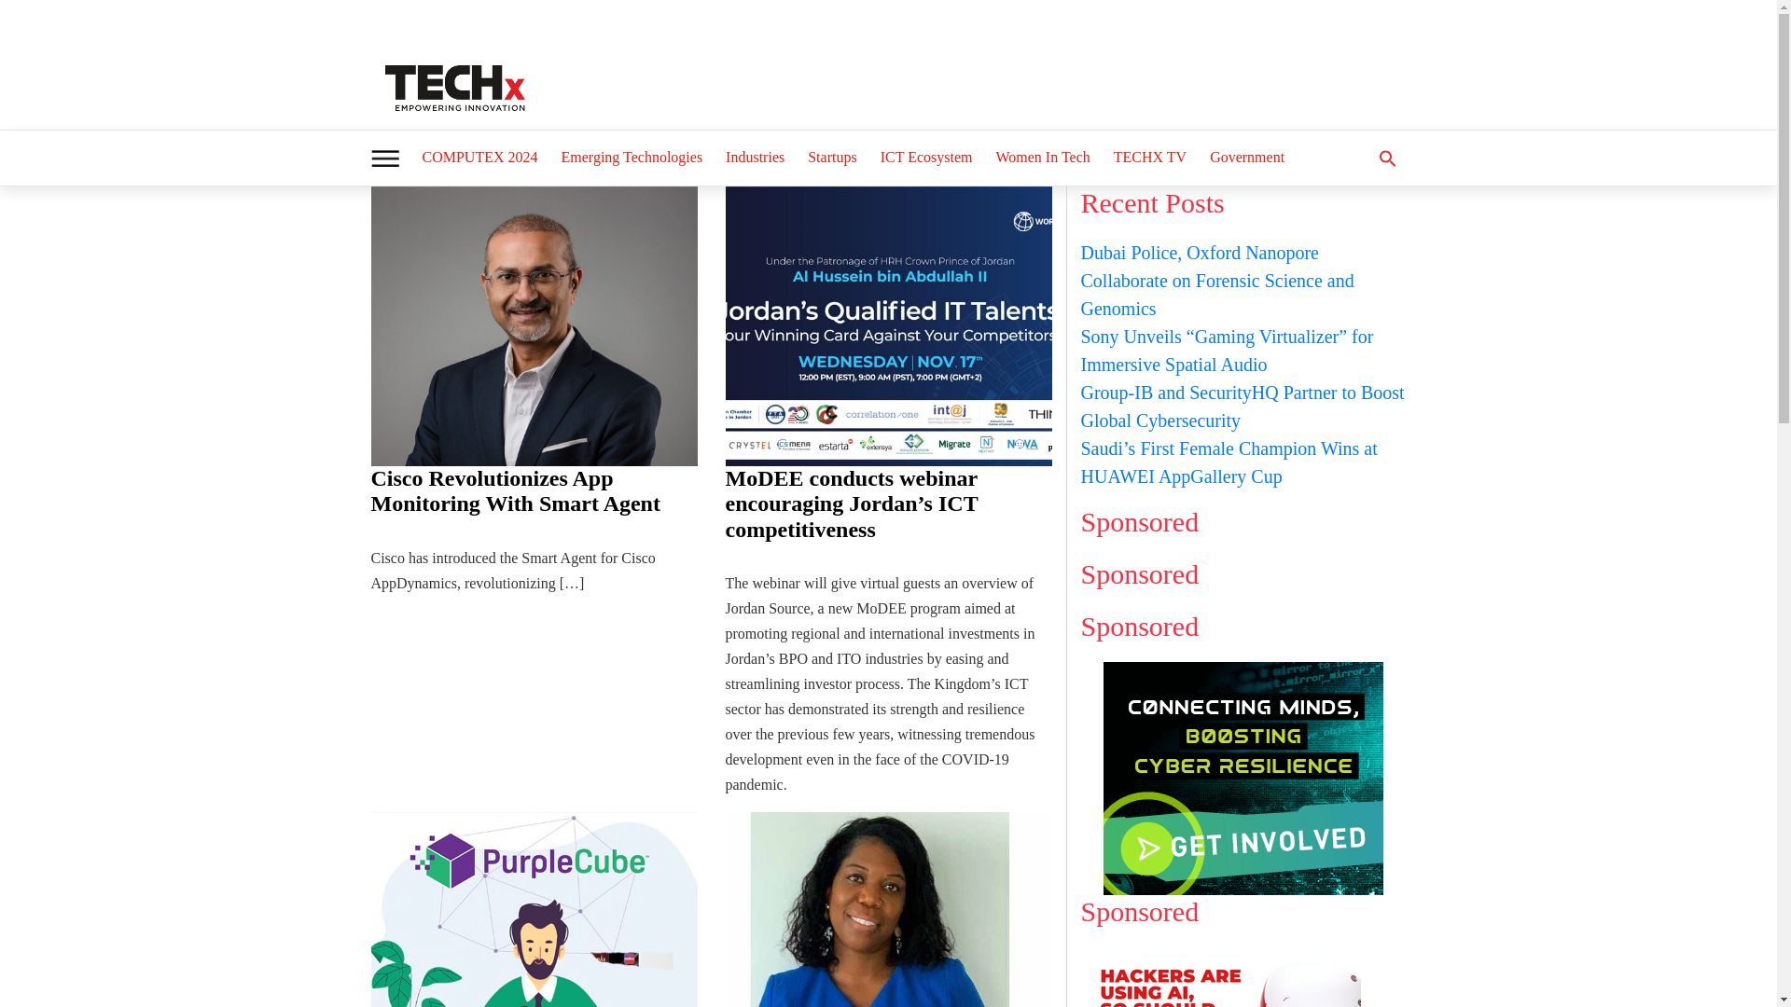  What do you see at coordinates (632, 157) in the screenshot?
I see `Emerging Technologies` at bounding box center [632, 157].